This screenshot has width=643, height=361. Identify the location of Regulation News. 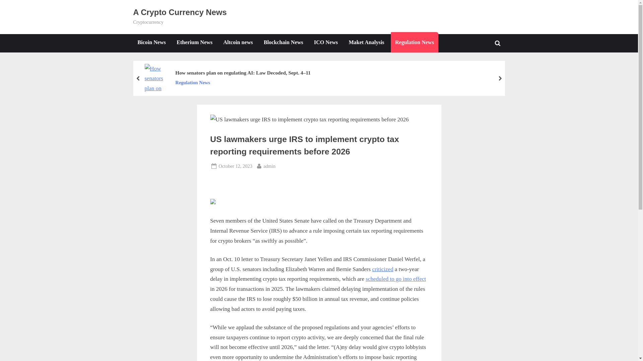
(242, 83).